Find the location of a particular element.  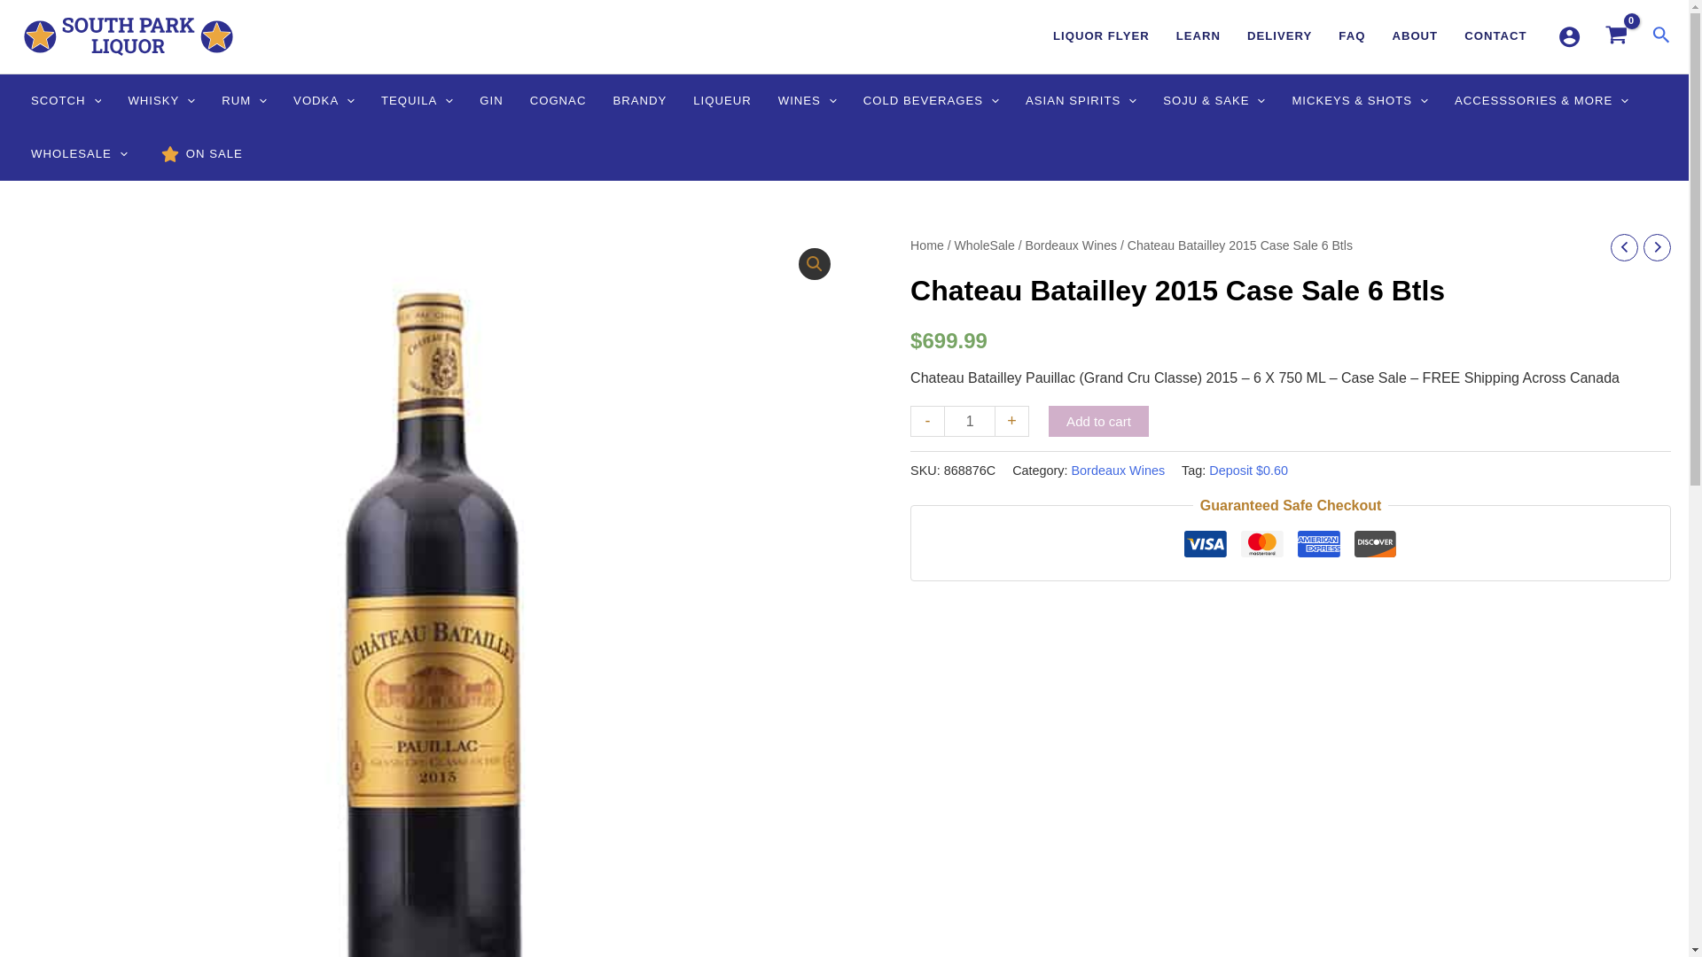

1 is located at coordinates (970, 420).